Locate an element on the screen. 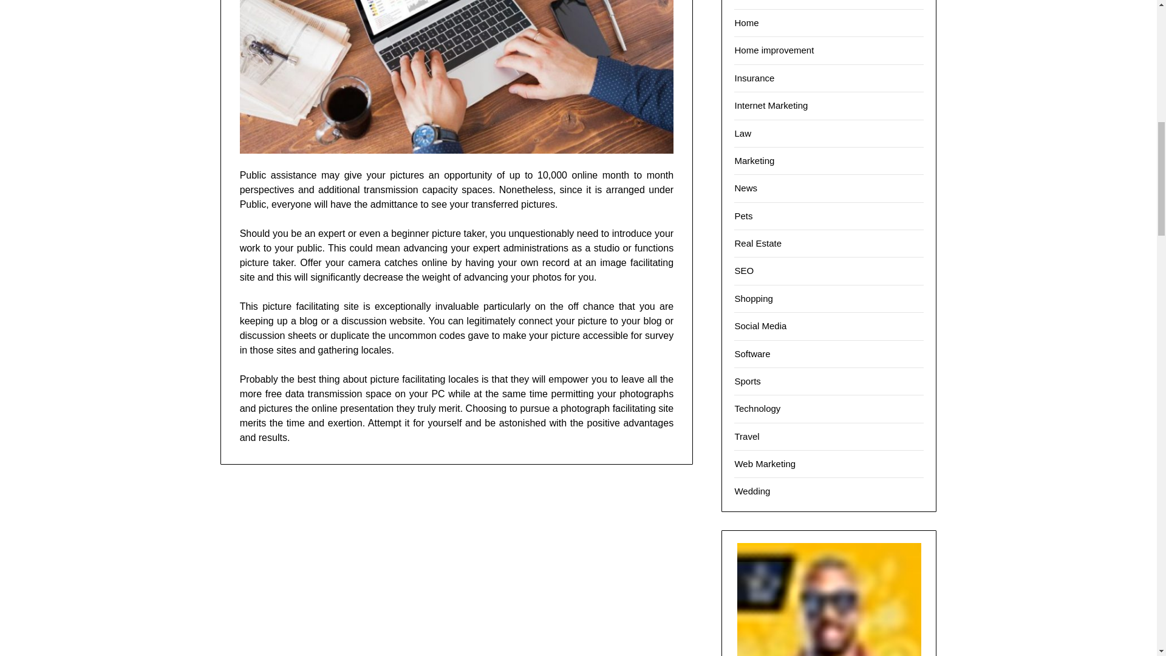 The height and width of the screenshot is (656, 1166). Insurance is located at coordinates (754, 78).